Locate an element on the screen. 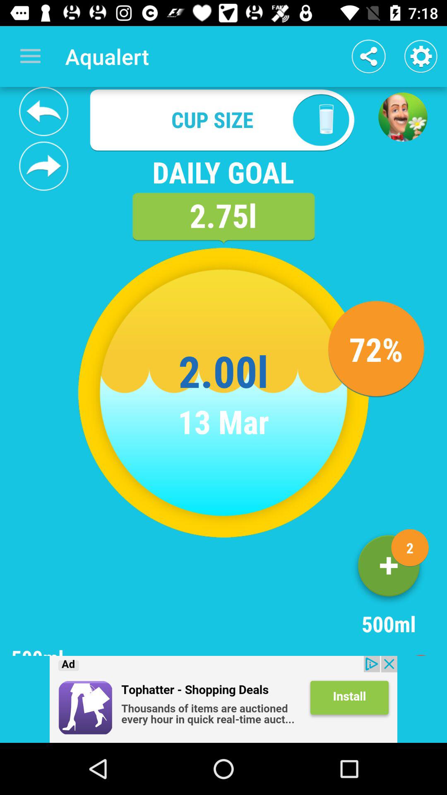 This screenshot has height=795, width=447. go to next user is located at coordinates (44, 166).